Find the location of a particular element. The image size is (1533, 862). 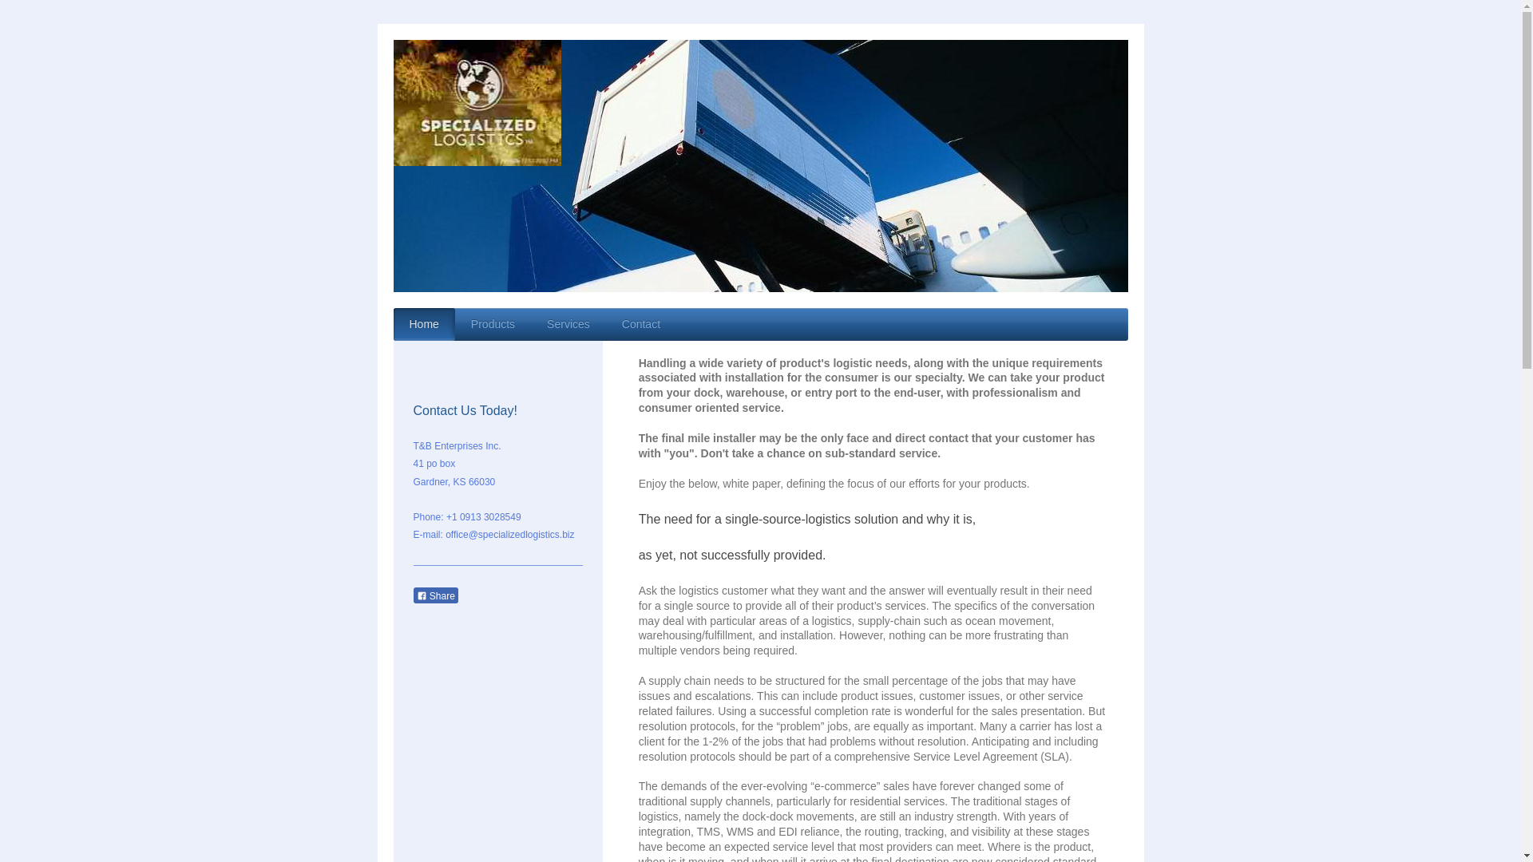

Home is located at coordinates (423, 324).